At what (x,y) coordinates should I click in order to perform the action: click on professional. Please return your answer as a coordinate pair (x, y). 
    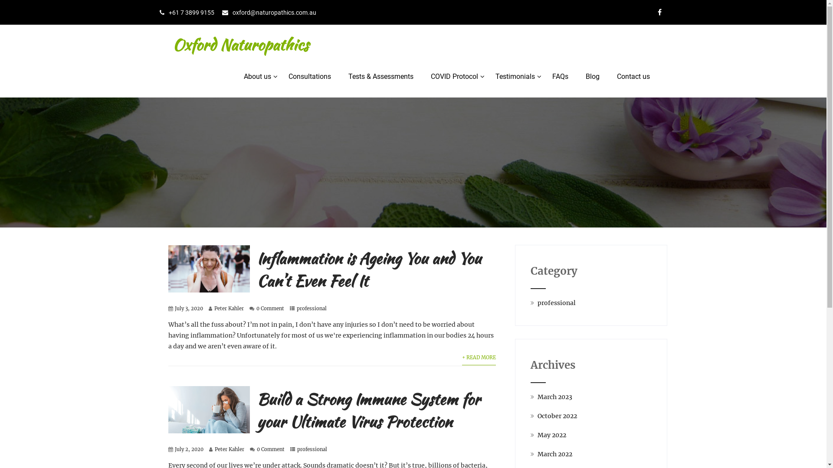
    Looking at the image, I should click on (312, 449).